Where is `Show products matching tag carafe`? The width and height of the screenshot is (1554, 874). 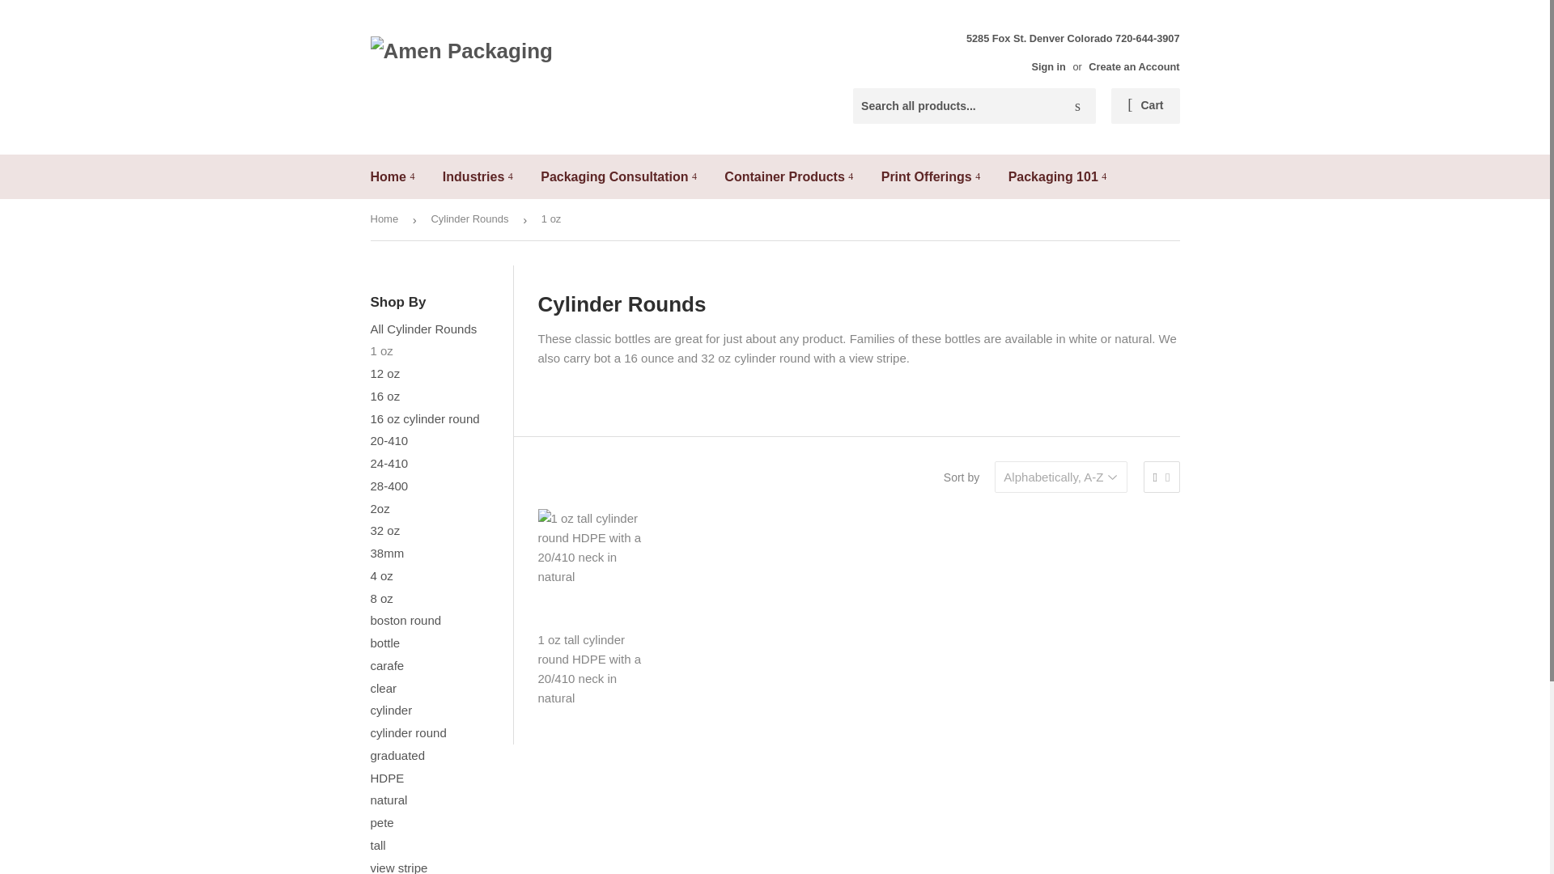 Show products matching tag carafe is located at coordinates (387, 665).